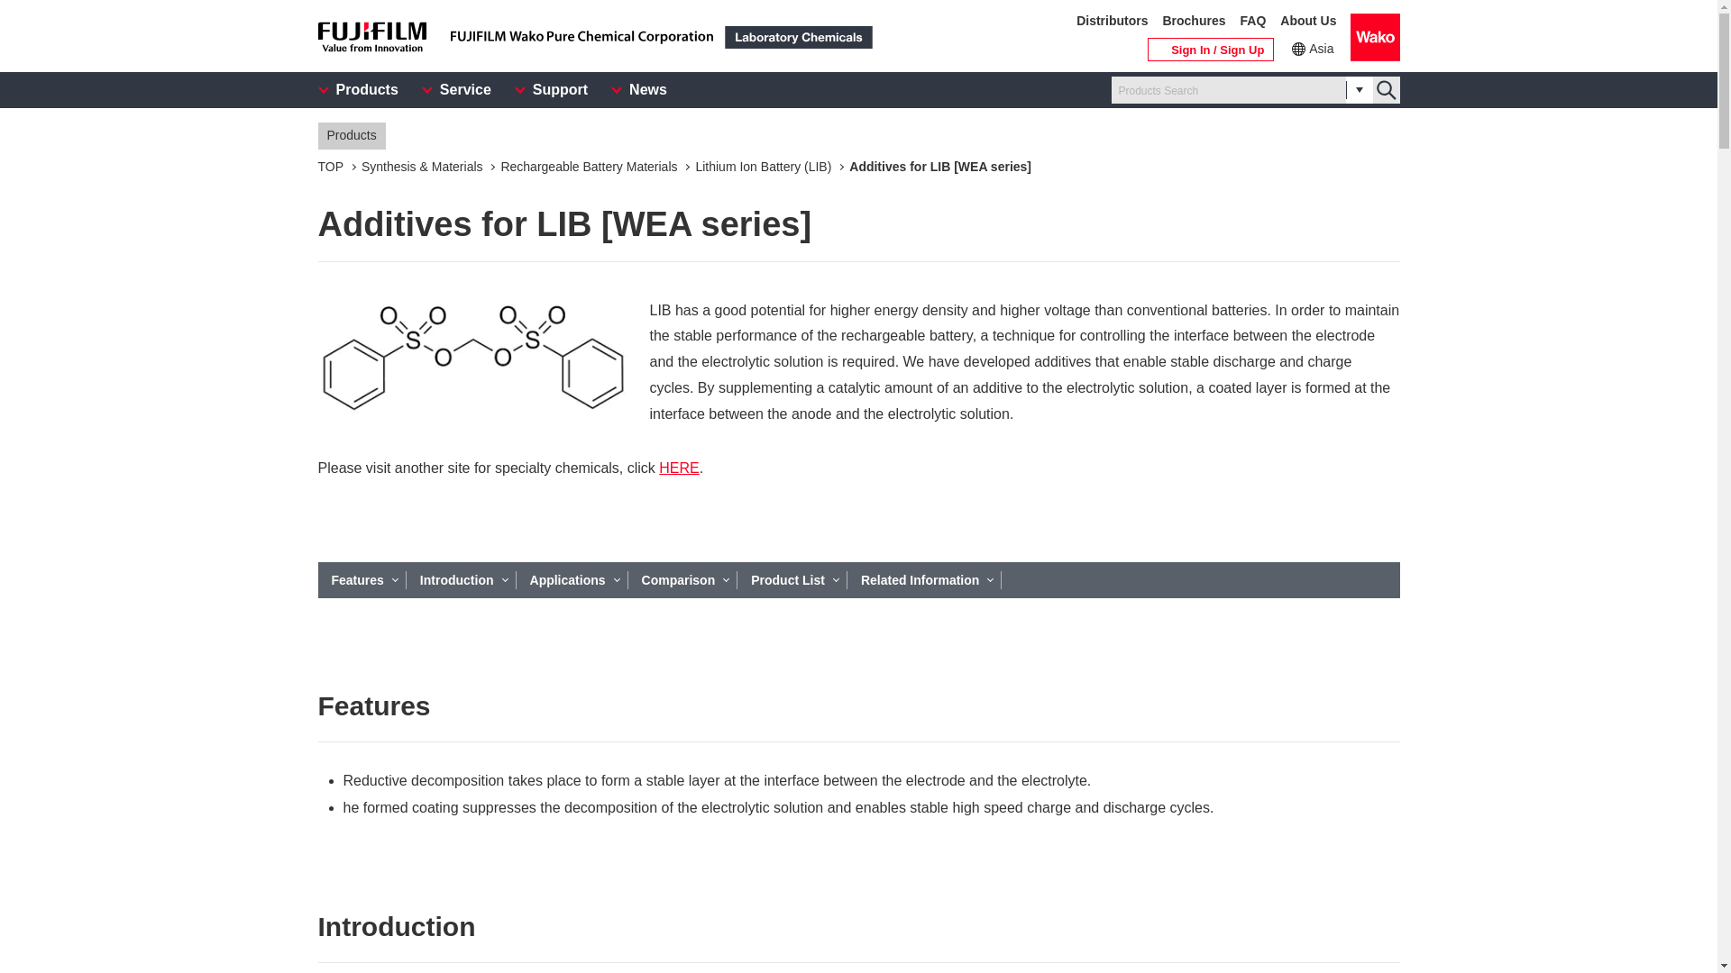  I want to click on Related Information, so click(925, 580).